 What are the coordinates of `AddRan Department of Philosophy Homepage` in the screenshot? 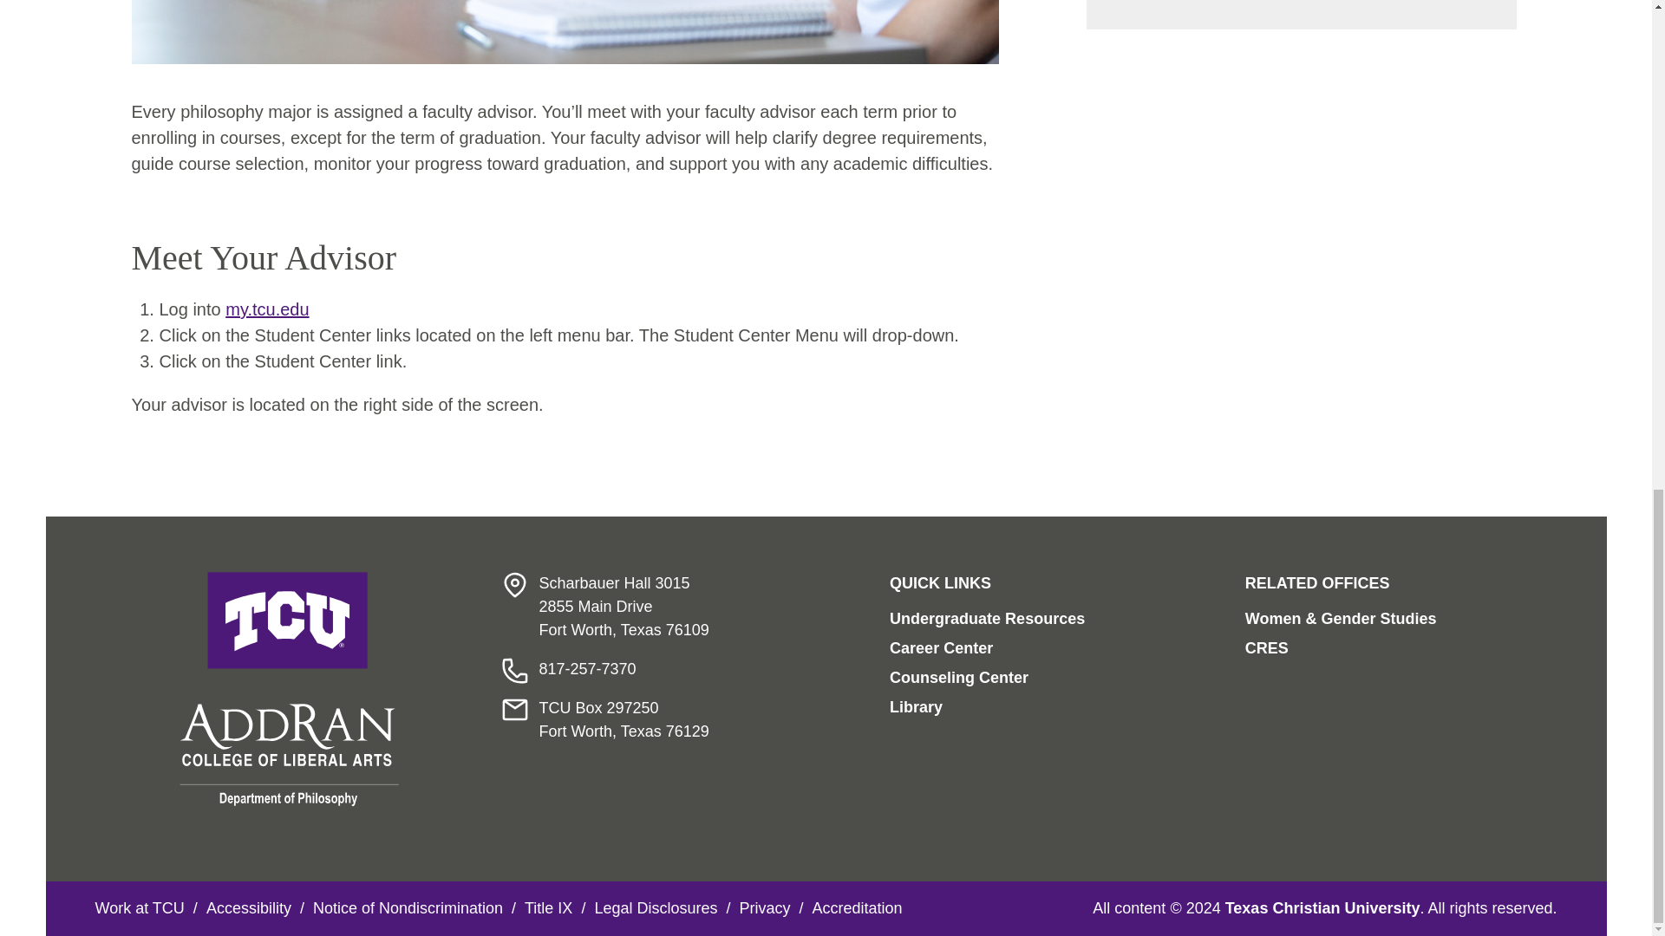 It's located at (290, 688).